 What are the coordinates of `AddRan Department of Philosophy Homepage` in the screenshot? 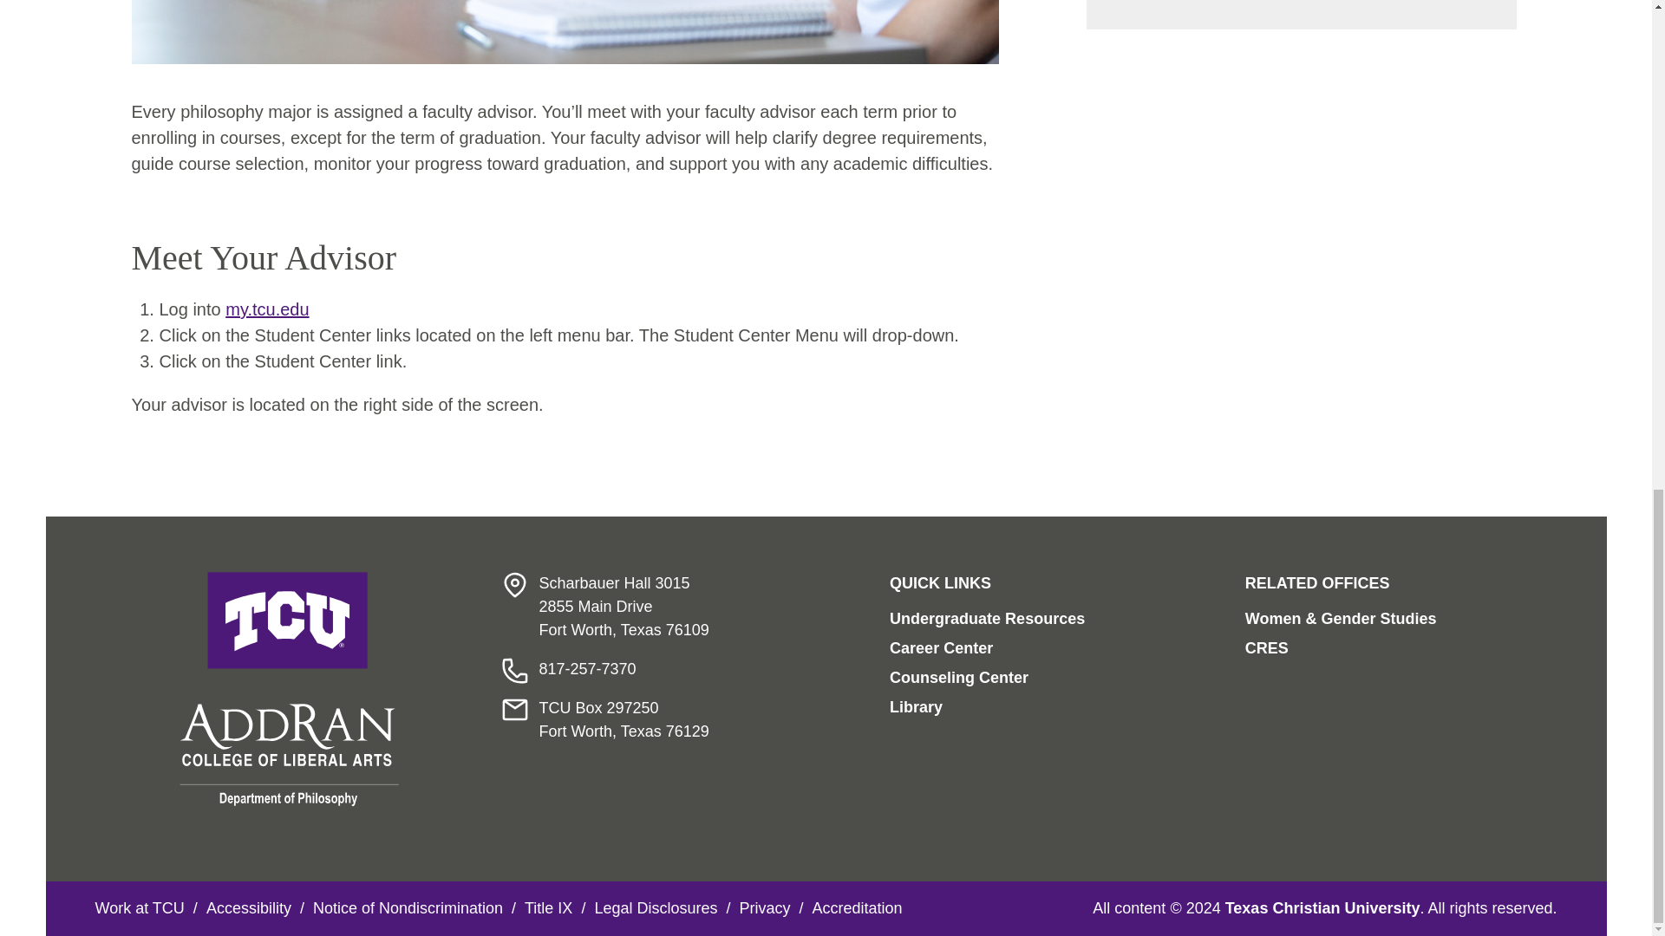 It's located at (290, 688).